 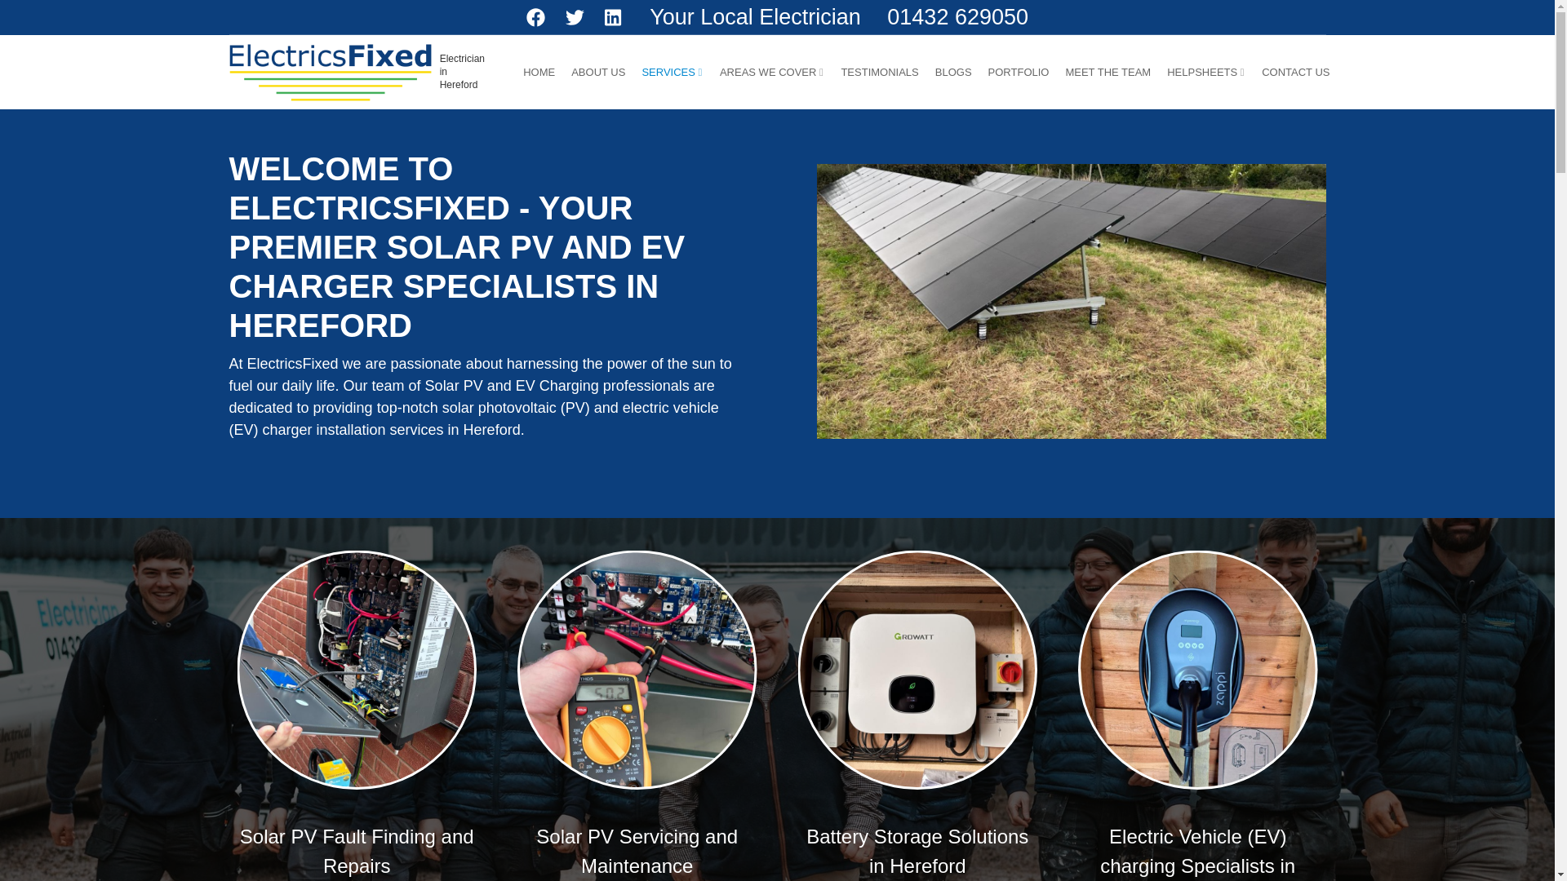 What do you see at coordinates (637, 670) in the screenshot?
I see `Solar PV Servicing and Maintenance` at bounding box center [637, 670].